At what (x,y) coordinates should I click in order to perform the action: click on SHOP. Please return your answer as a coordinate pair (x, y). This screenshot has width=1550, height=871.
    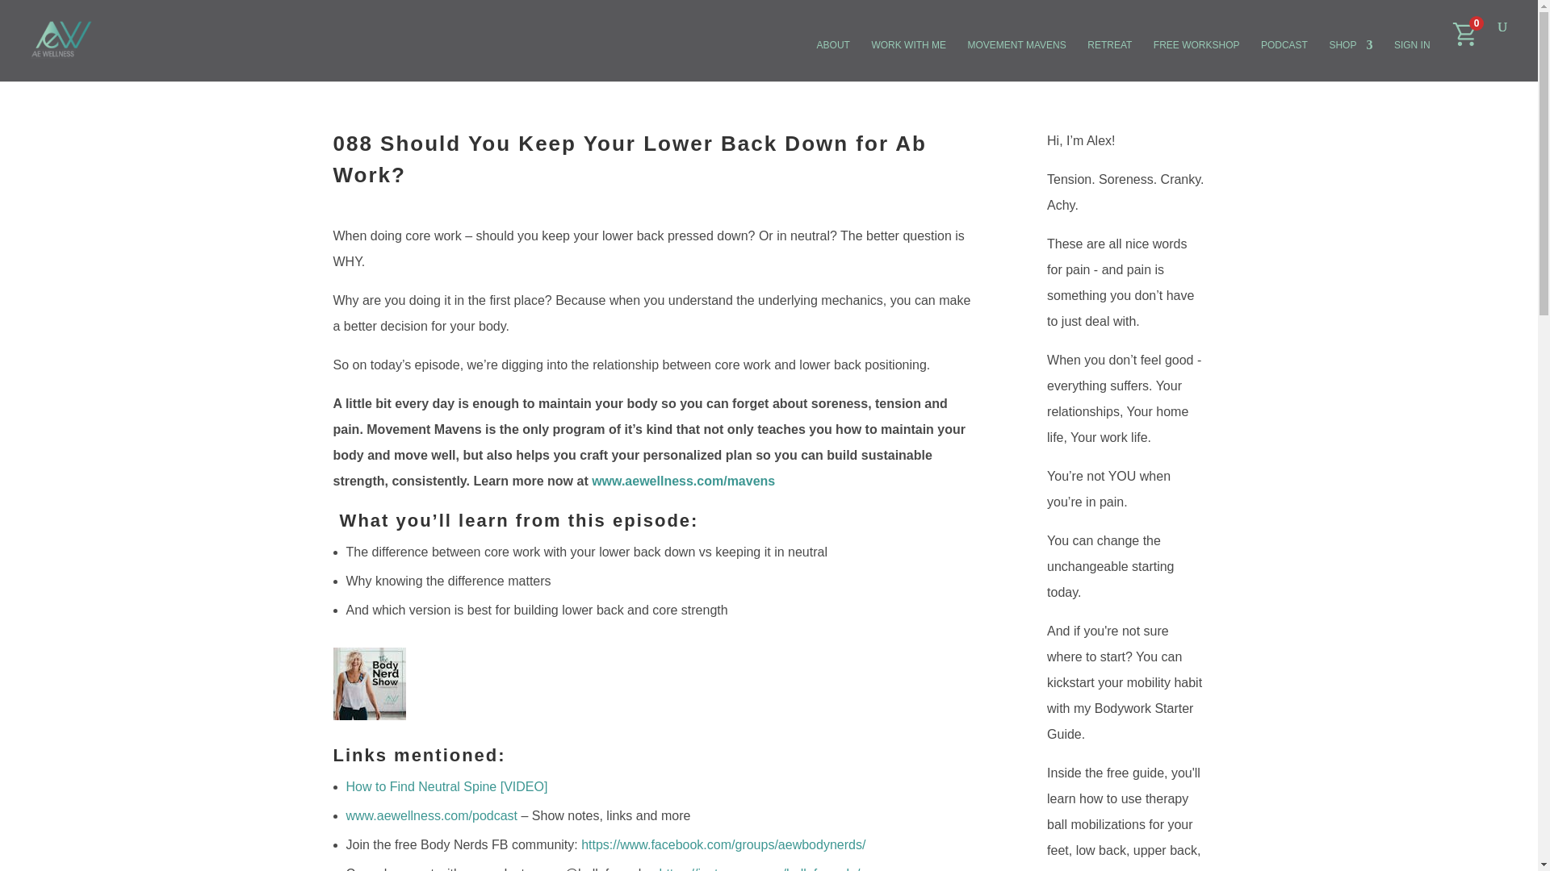
    Looking at the image, I should click on (1350, 55).